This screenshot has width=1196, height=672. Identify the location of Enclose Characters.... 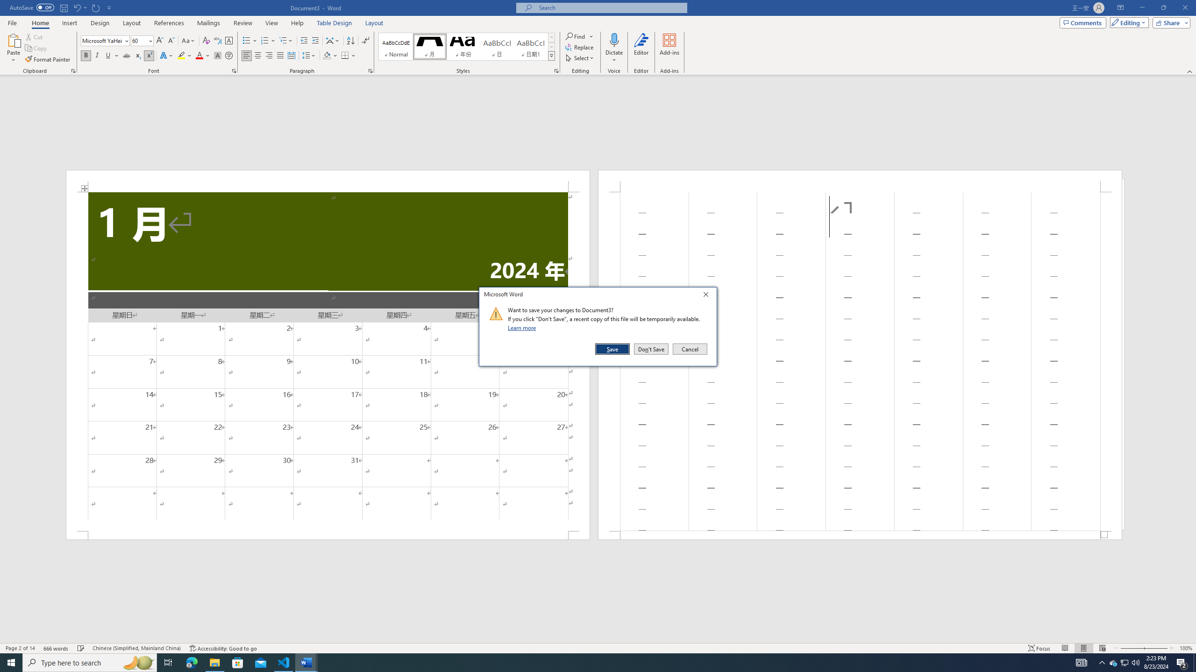
(229, 56).